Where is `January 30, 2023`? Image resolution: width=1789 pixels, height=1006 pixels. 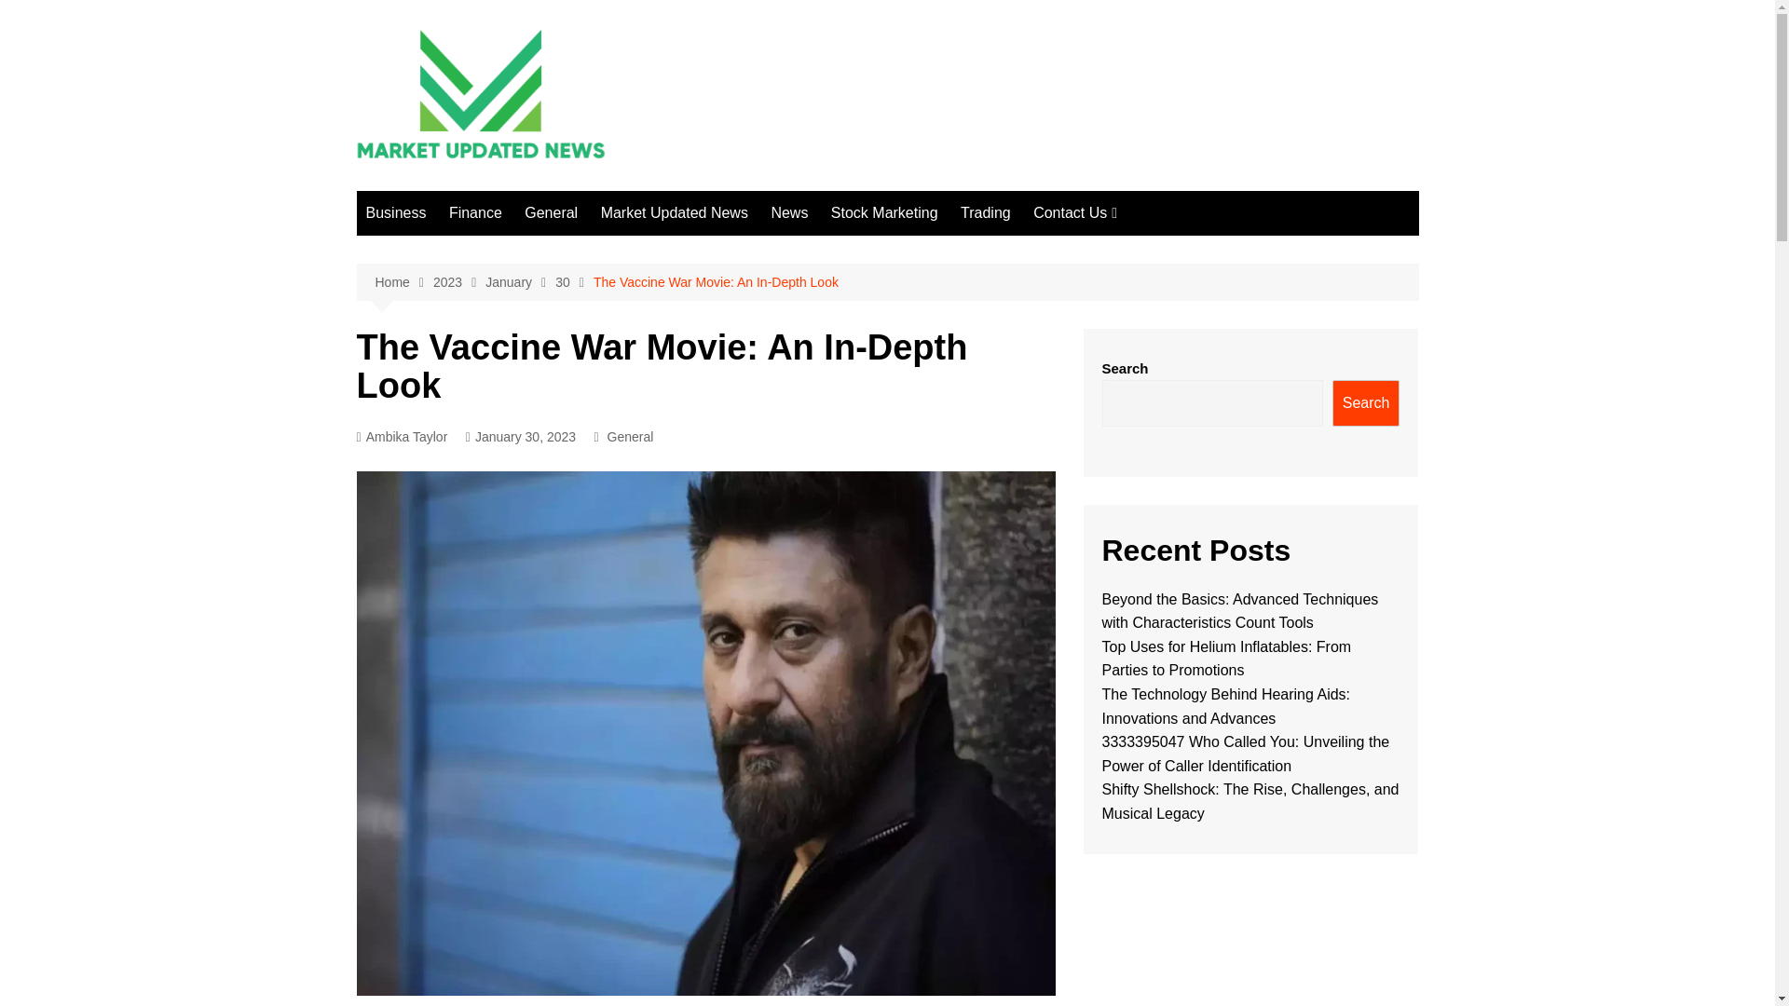
January 30, 2023 is located at coordinates (520, 436).